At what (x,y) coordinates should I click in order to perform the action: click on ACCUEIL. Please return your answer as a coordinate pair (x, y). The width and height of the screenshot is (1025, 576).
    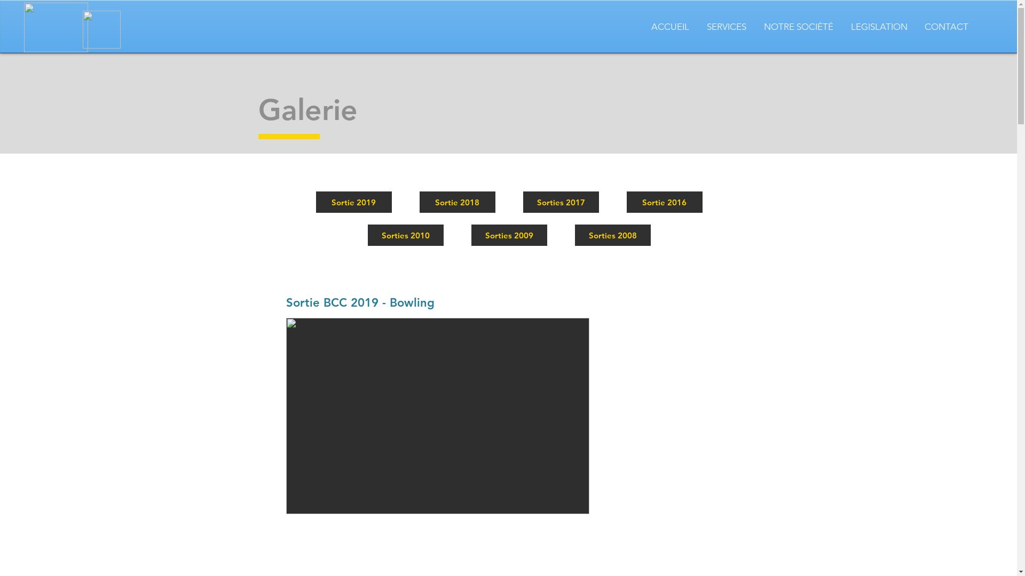
    Looking at the image, I should click on (670, 27).